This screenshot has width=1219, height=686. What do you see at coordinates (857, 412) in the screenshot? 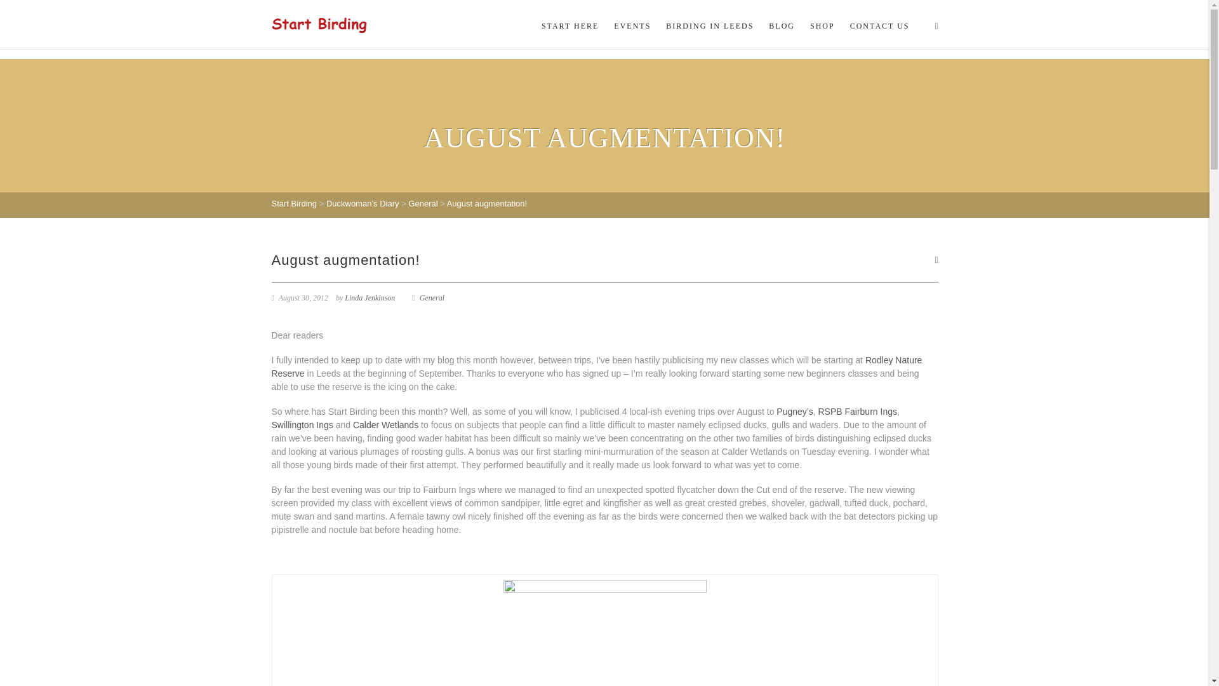
I see `RSPB Fairburn Ings` at bounding box center [857, 412].